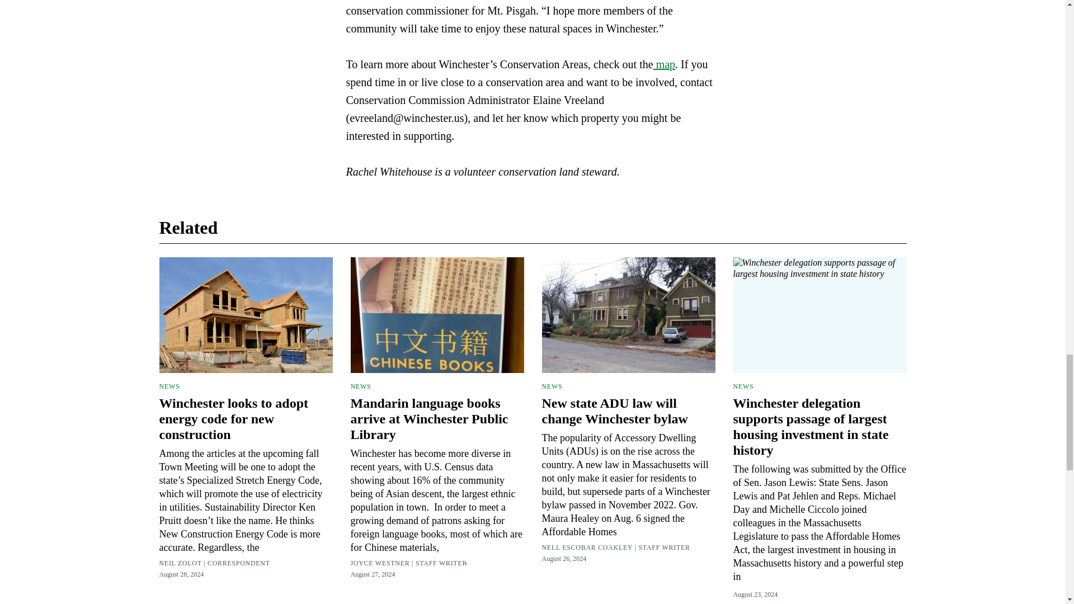  I want to click on New state ADU law will change Winchester bylaw, so click(614, 411).